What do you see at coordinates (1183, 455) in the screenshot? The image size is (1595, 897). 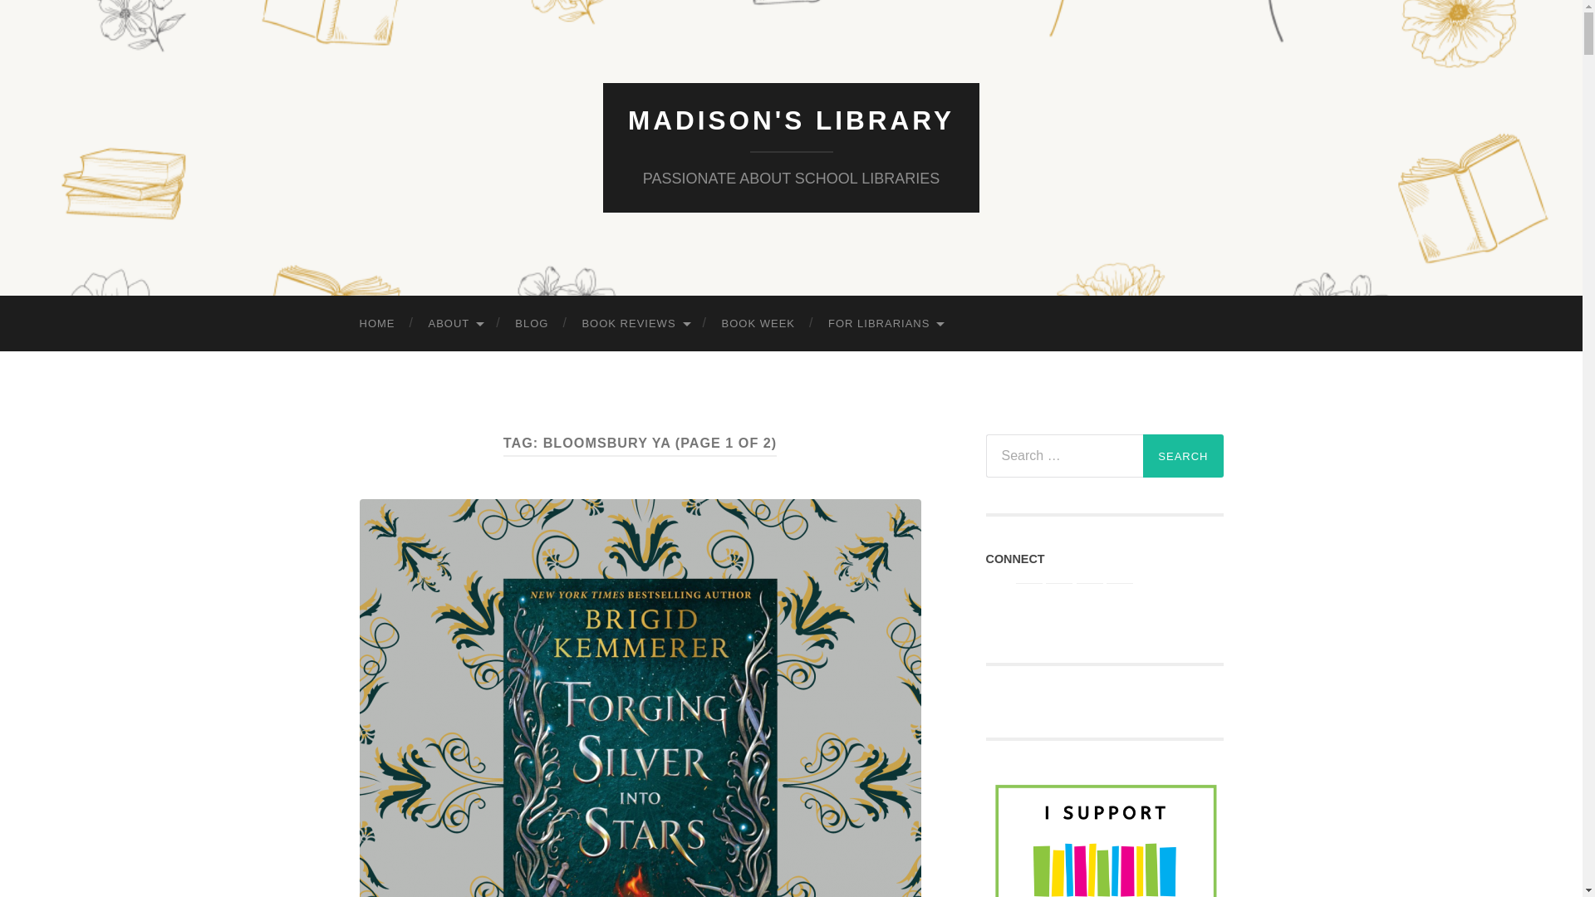 I see `Search` at bounding box center [1183, 455].